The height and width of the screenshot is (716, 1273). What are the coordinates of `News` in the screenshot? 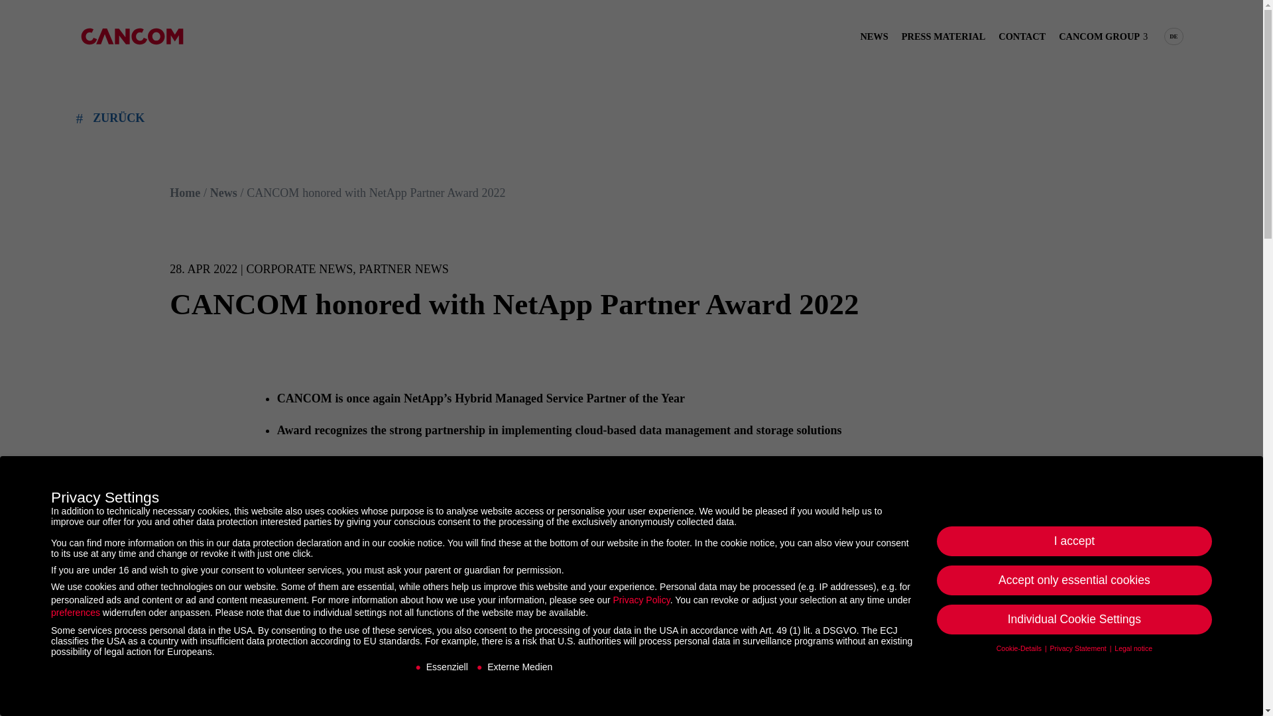 It's located at (223, 192).